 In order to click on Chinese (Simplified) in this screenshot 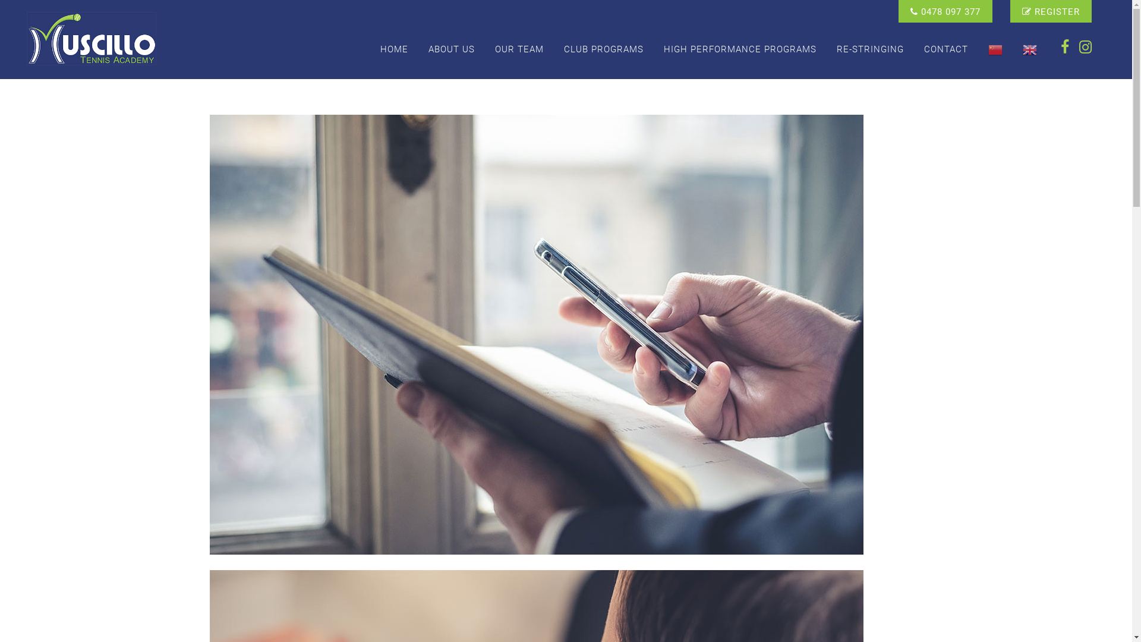, I will do `click(995, 49)`.